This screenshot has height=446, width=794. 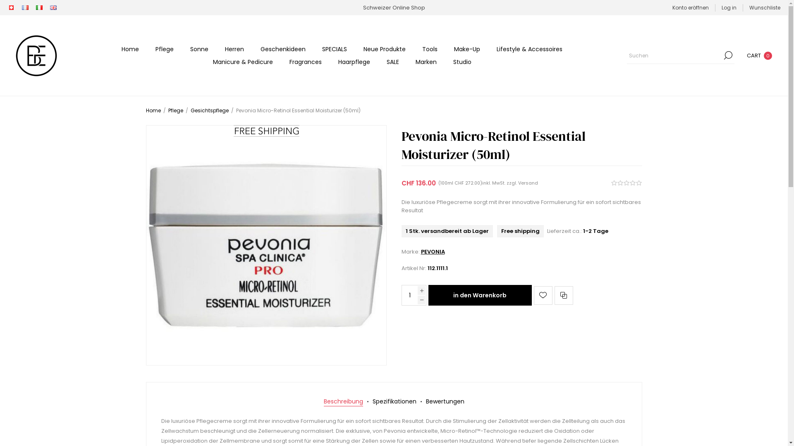 What do you see at coordinates (467, 50) in the screenshot?
I see `Make-Up` at bounding box center [467, 50].